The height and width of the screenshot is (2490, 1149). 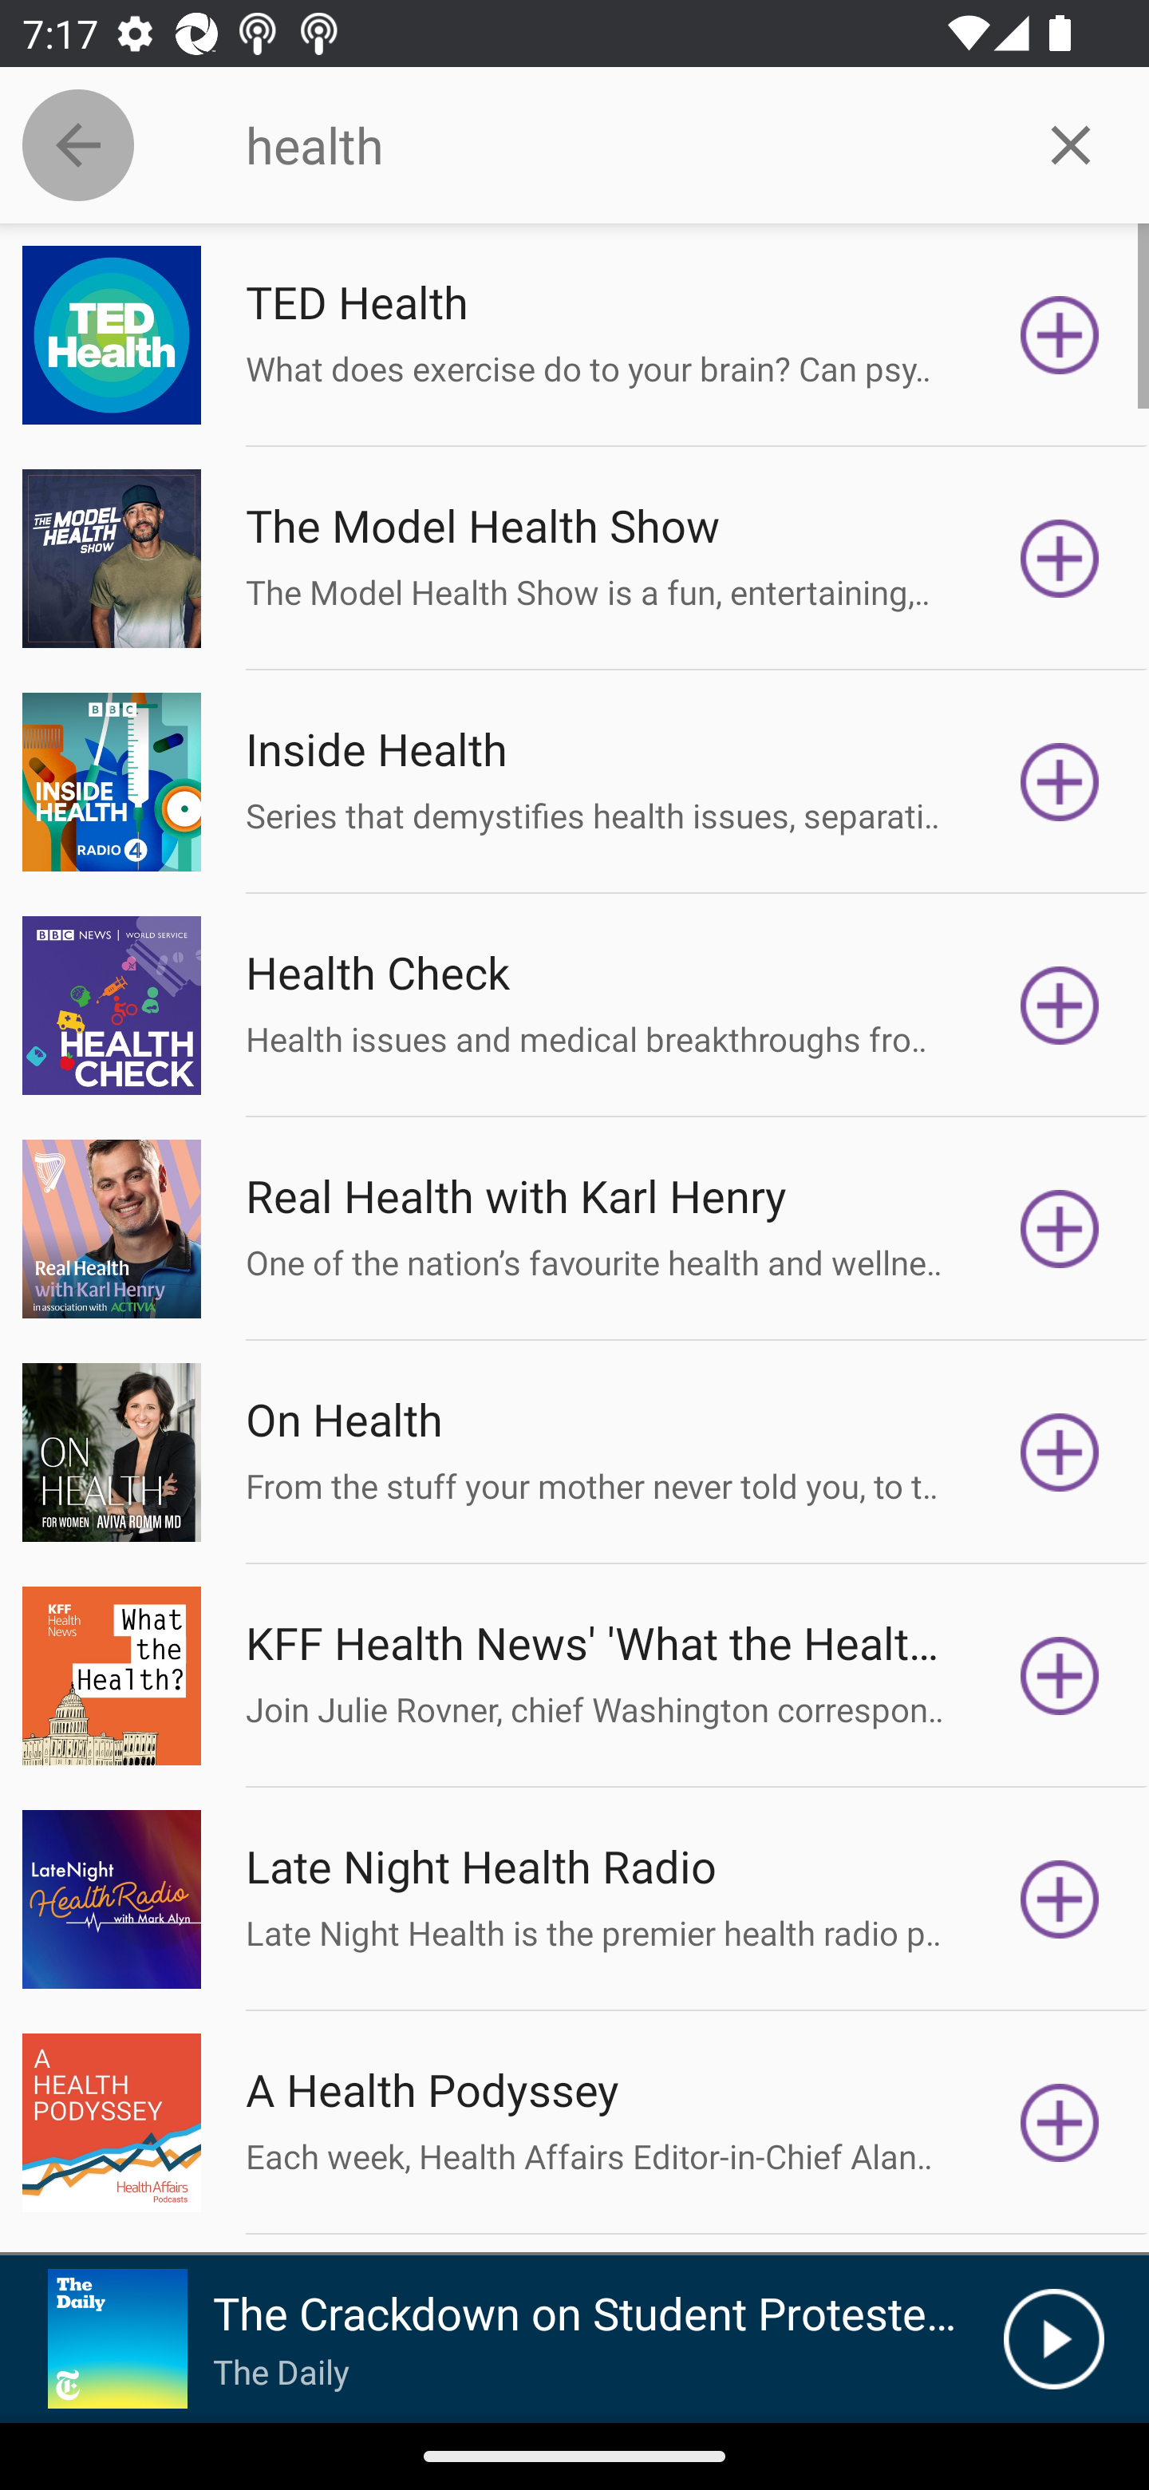 I want to click on Subscribe, so click(x=1060, y=557).